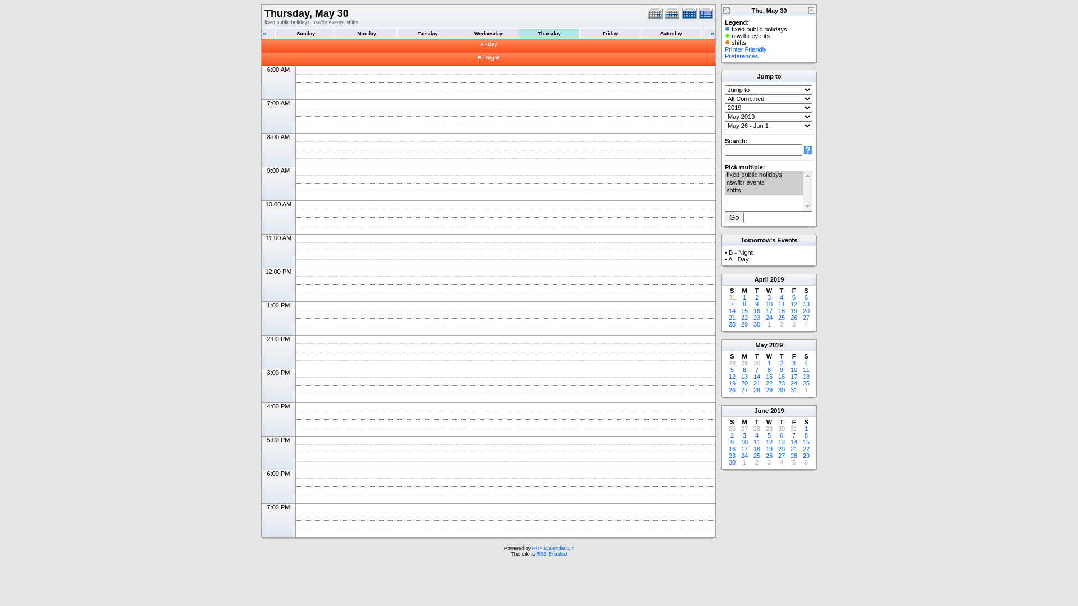 This screenshot has height=606, width=1078. I want to click on 31, so click(732, 297).